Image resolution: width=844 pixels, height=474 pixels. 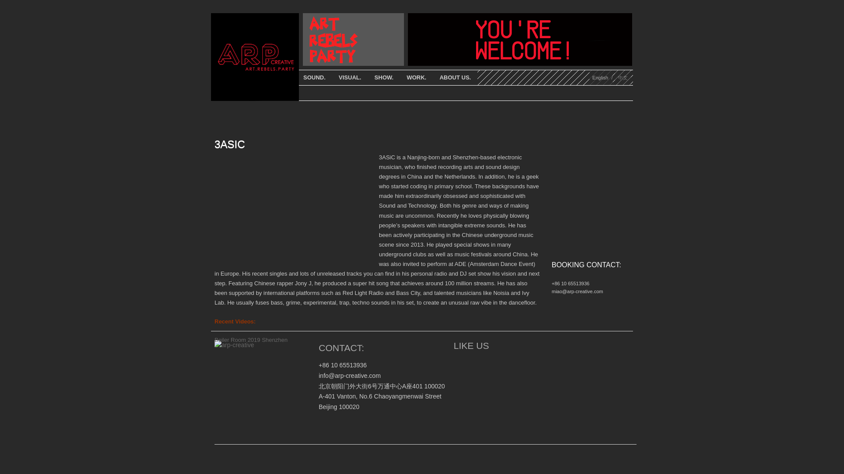 I want to click on arp-creative, so click(x=255, y=99).